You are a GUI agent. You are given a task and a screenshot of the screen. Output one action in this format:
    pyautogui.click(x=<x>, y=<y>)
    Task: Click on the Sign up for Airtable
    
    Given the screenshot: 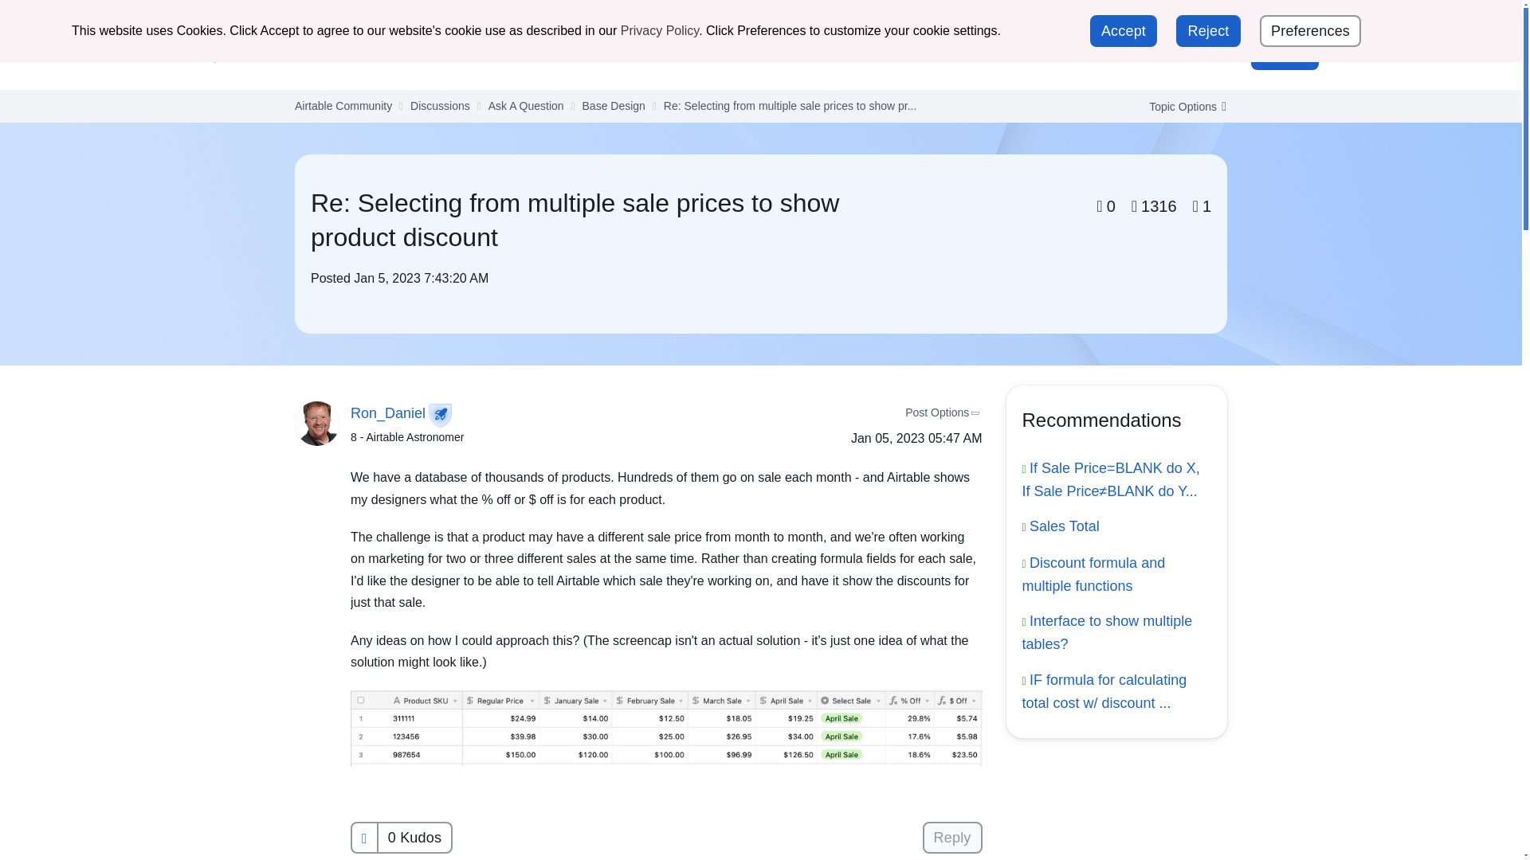 What is the action you would take?
    pyautogui.click(x=1265, y=19)
    